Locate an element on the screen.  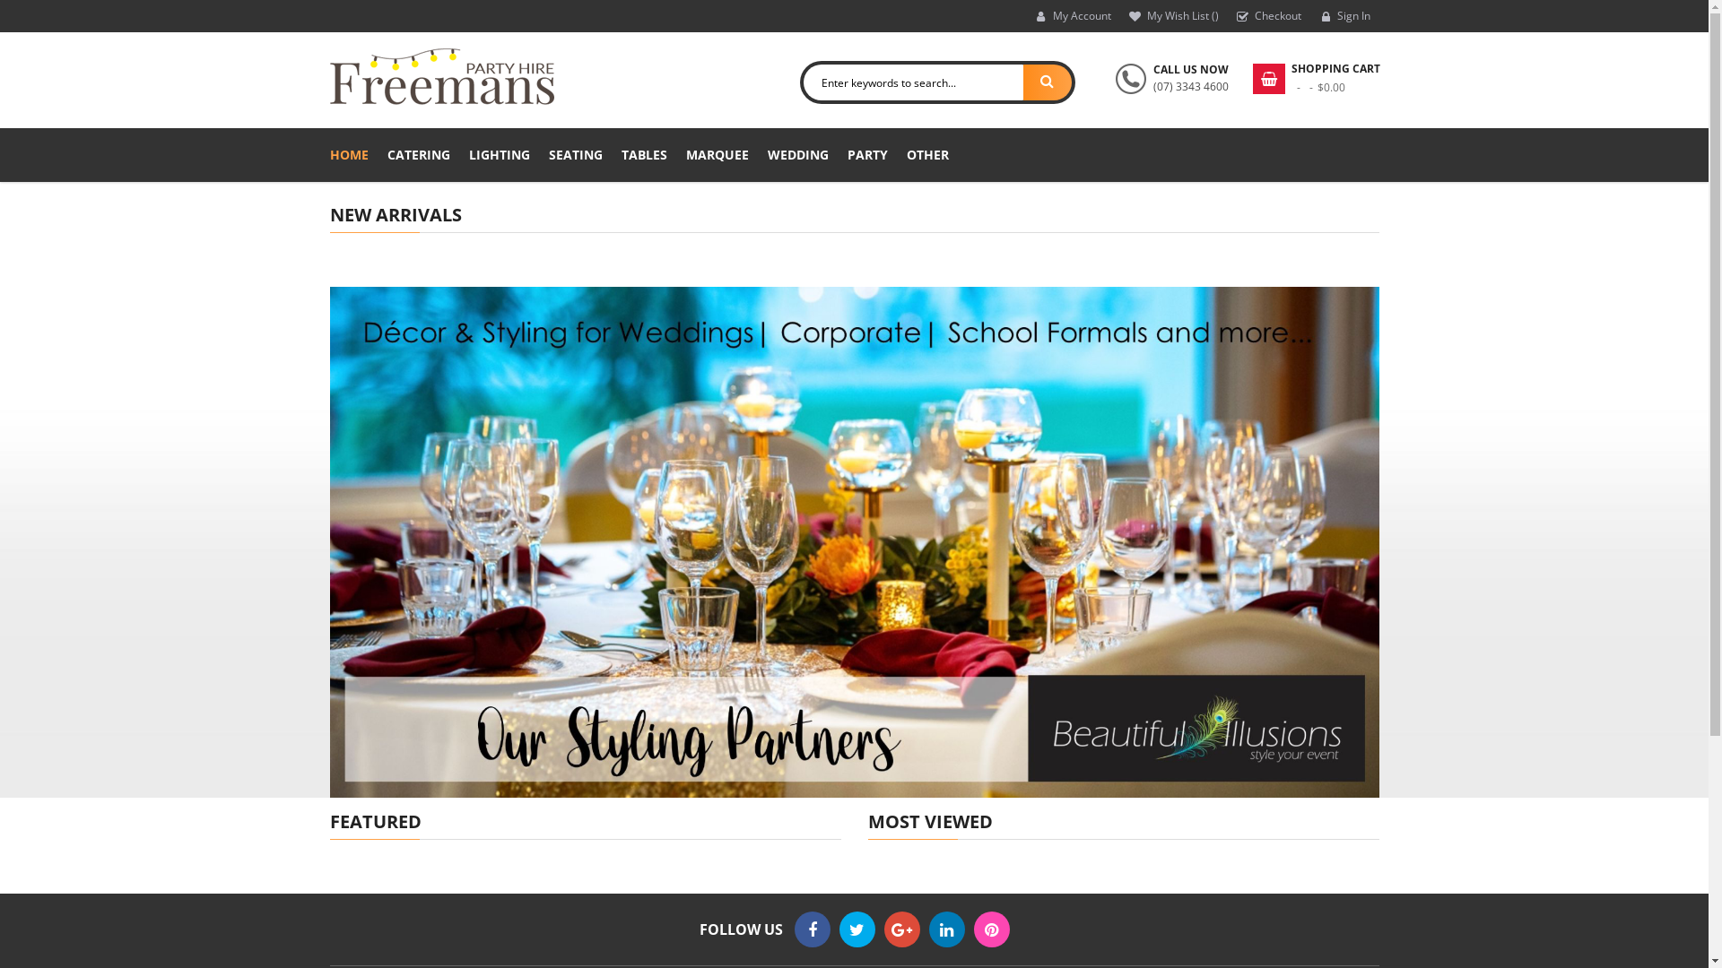
PARTY is located at coordinates (866, 155).